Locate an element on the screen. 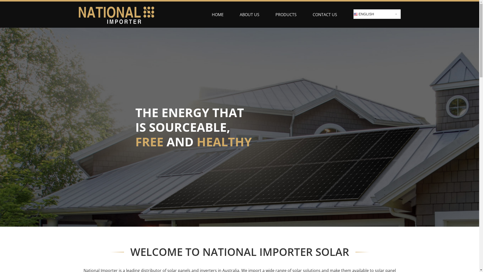 This screenshot has height=272, width=483. CONTACT US is located at coordinates (325, 14).